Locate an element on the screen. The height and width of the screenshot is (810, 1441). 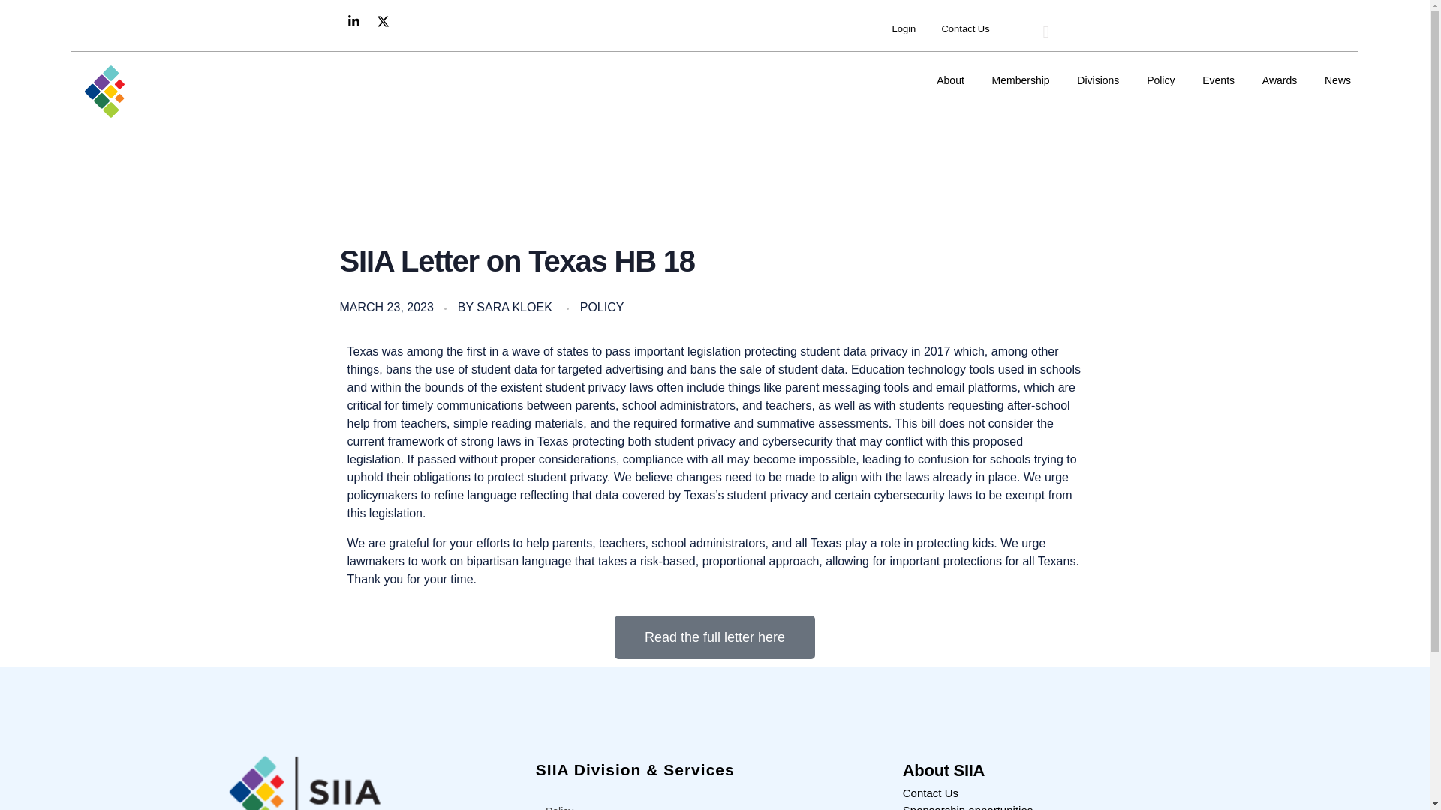
SIIA is located at coordinates (95, 132).